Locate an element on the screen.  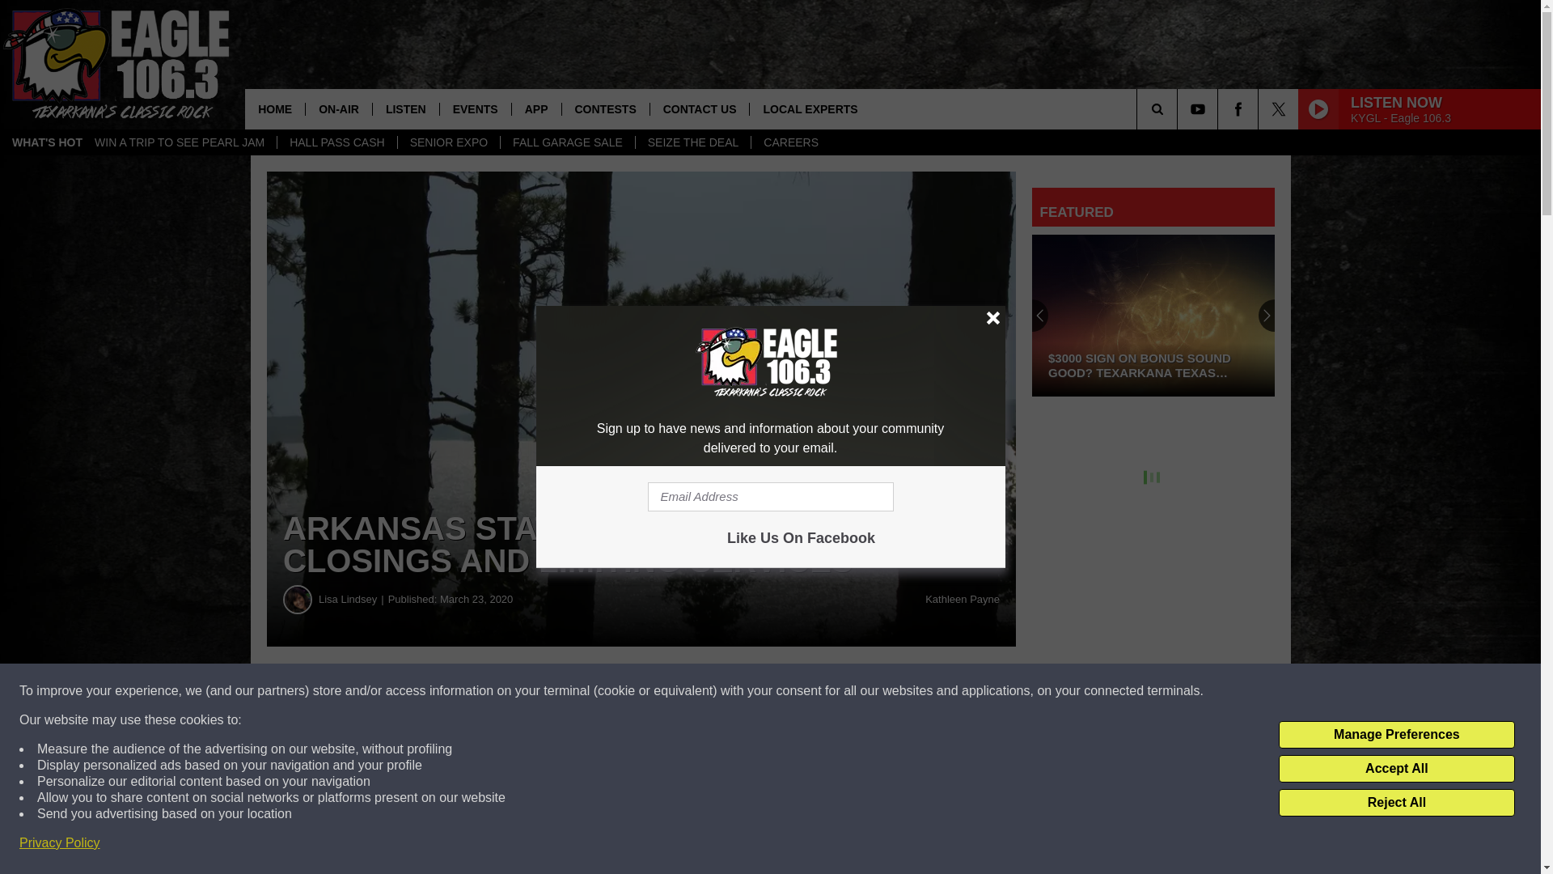
Privacy Policy is located at coordinates (60, 843).